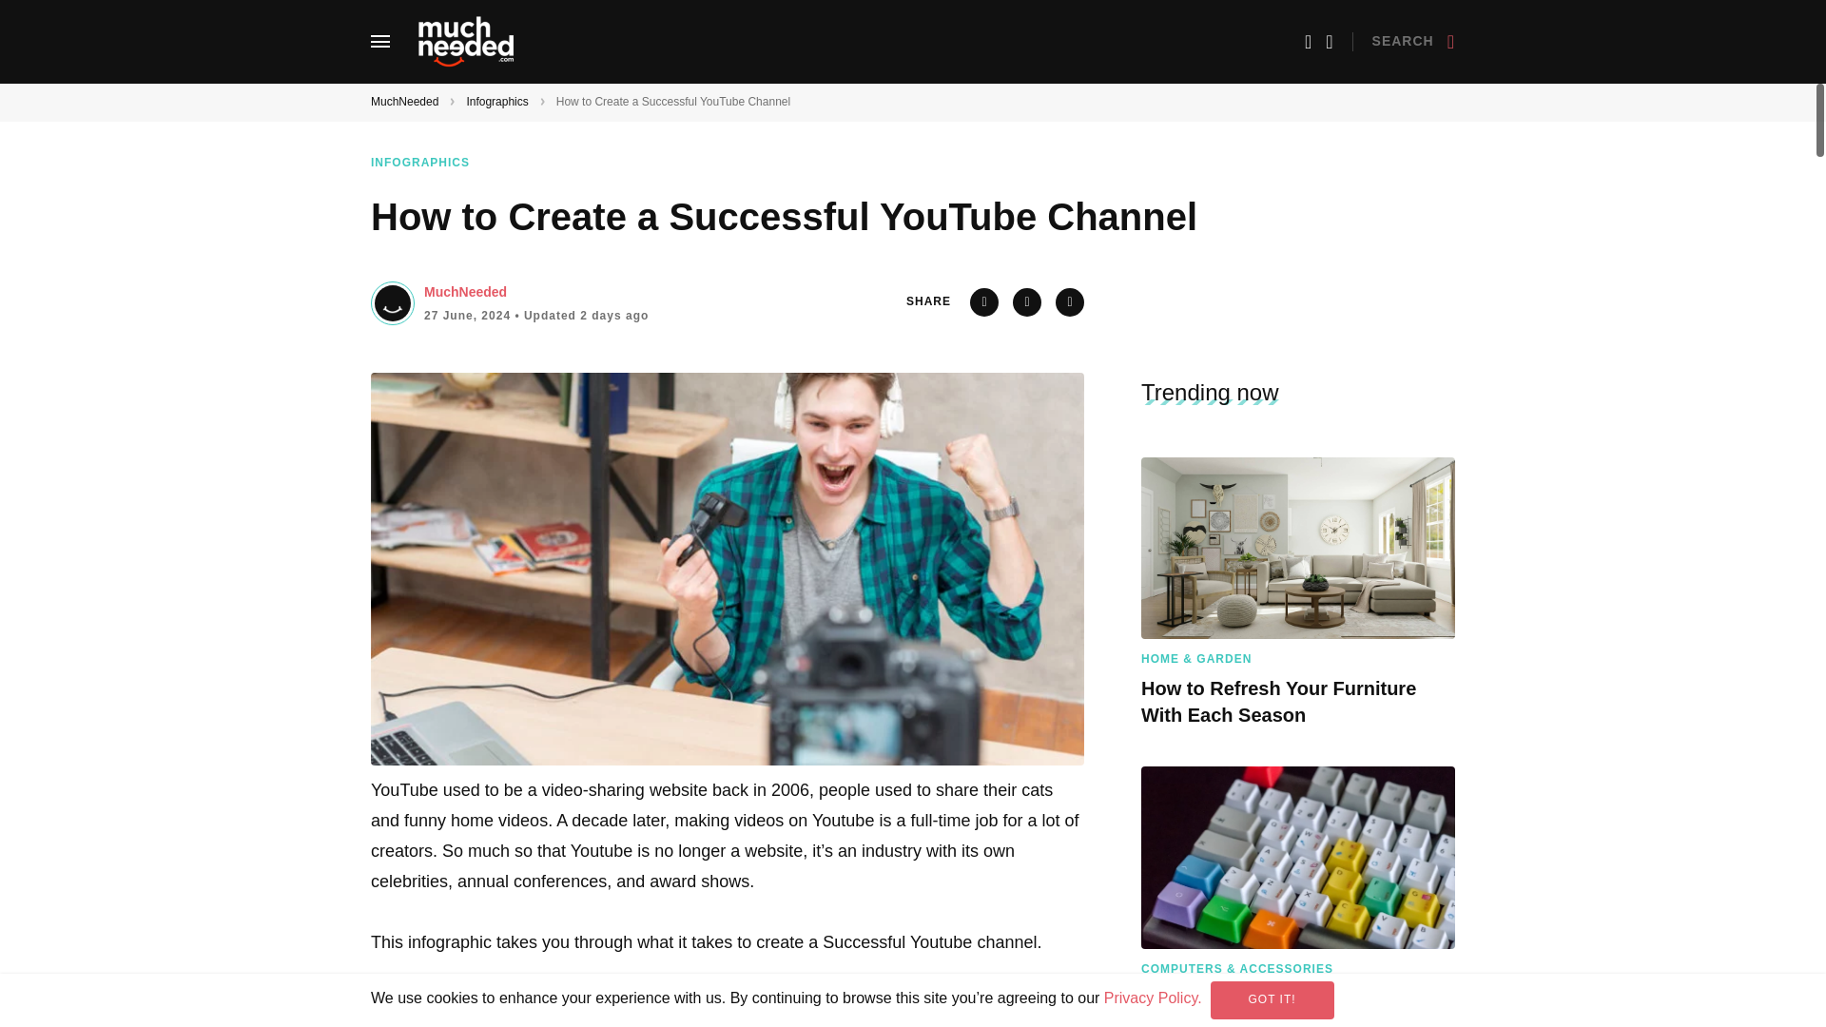 The width and height of the screenshot is (1826, 1027). Describe the element at coordinates (1298, 701) in the screenshot. I see `How to Refresh Your Furniture With Each Season` at that location.